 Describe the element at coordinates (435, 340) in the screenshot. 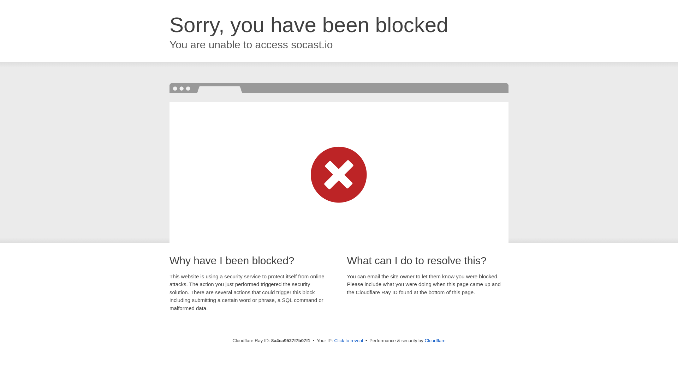

I see `Cloudflare` at that location.